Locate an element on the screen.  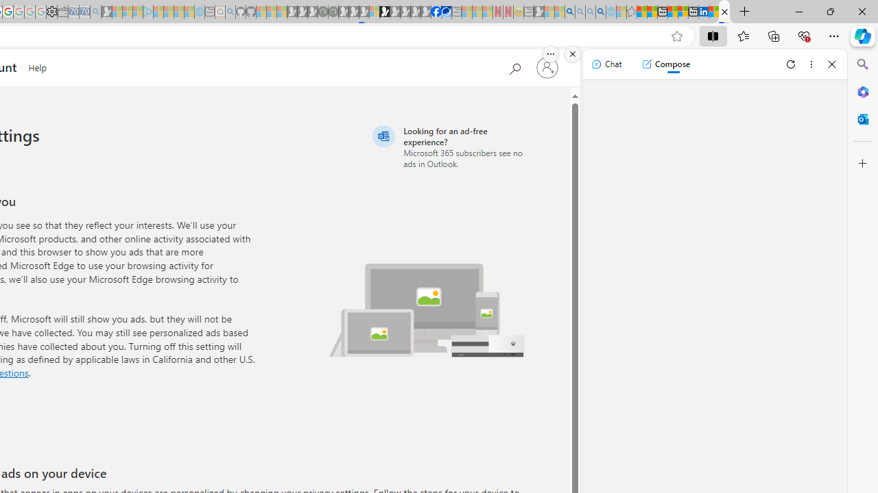
Nordace | Facebook is located at coordinates (436, 12).